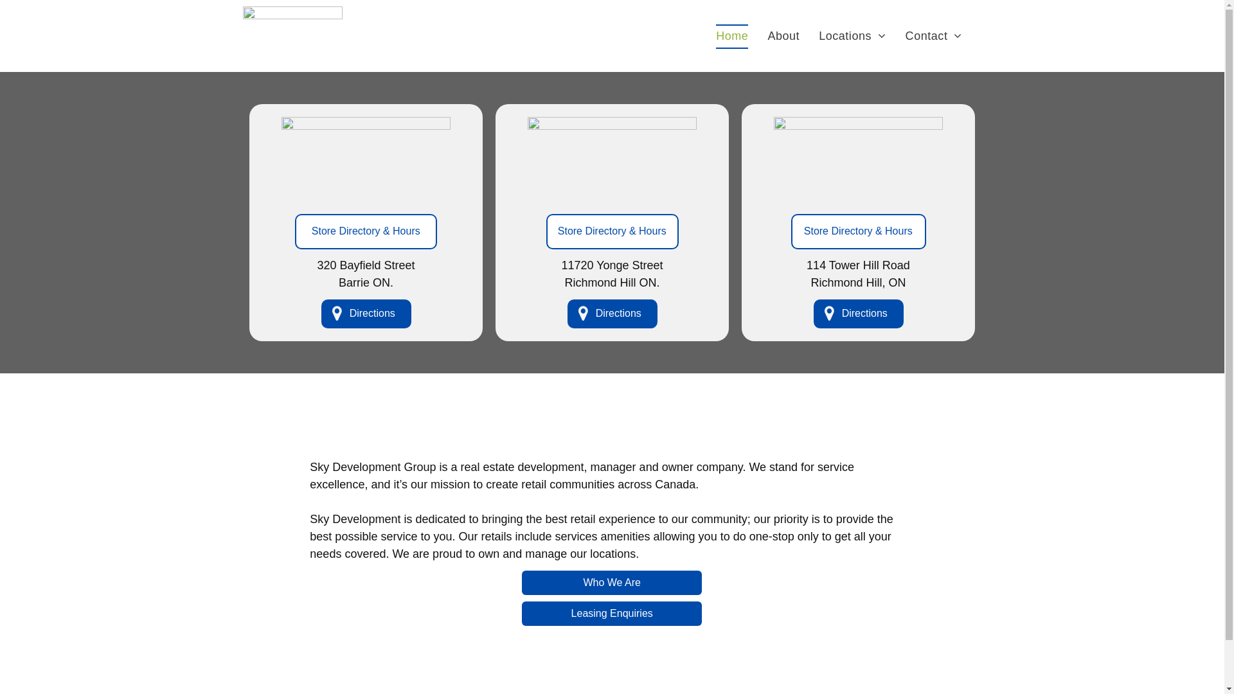  I want to click on Store Directory & Hours, so click(858, 231).